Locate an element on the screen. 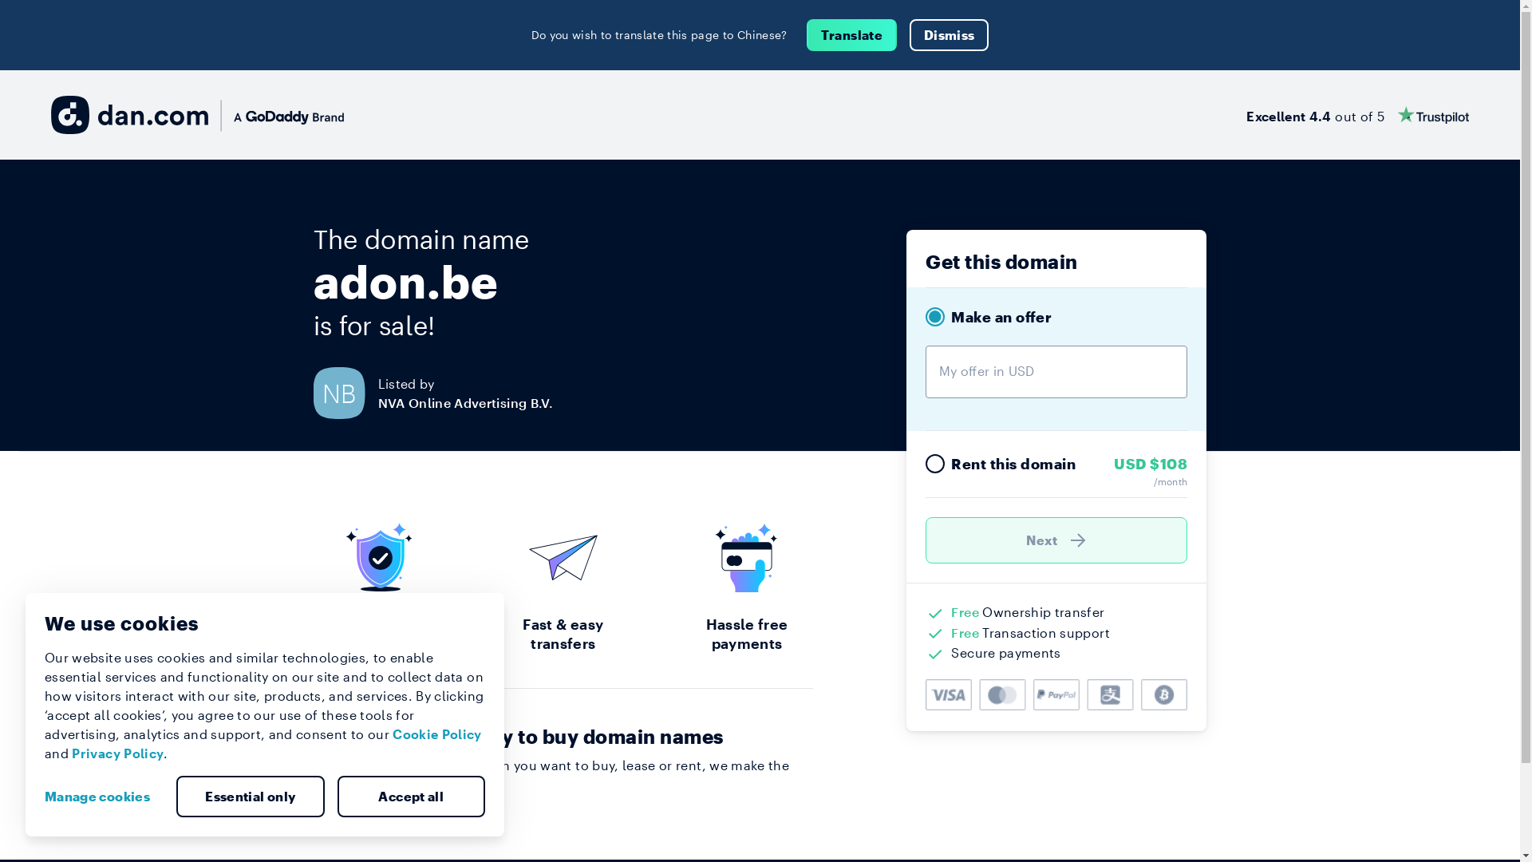 The image size is (1532, 862). Privacy Policy is located at coordinates (118, 753).